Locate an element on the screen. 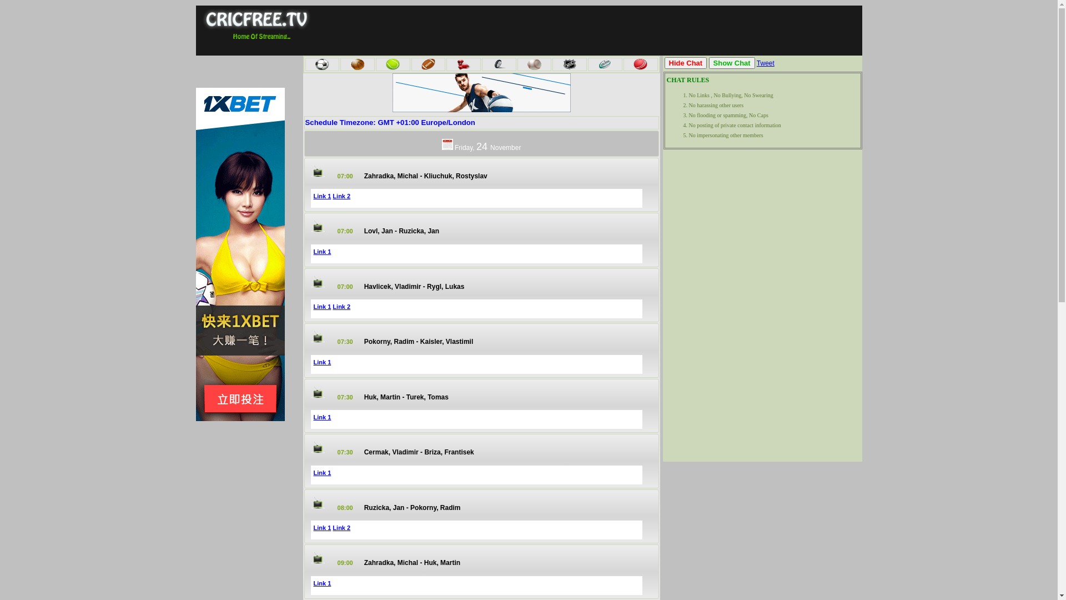  tv is located at coordinates (316, 282).